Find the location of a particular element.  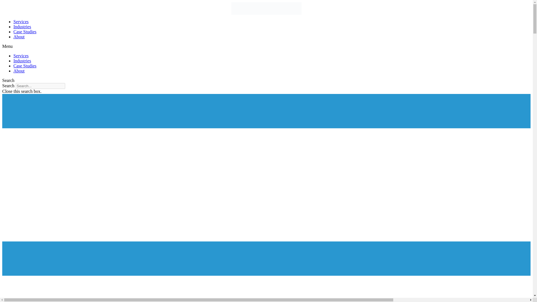

Services is located at coordinates (21, 22).